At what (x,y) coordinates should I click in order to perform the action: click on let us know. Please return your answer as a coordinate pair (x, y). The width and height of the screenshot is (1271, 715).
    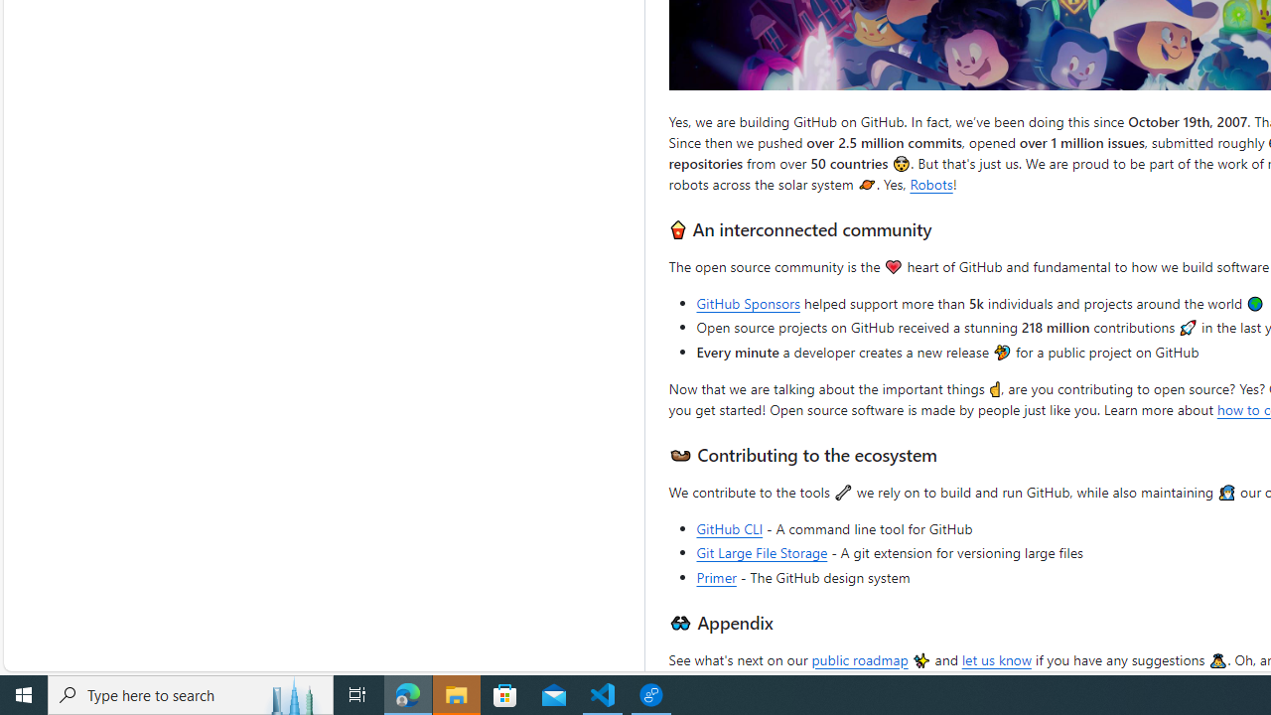
    Looking at the image, I should click on (996, 658).